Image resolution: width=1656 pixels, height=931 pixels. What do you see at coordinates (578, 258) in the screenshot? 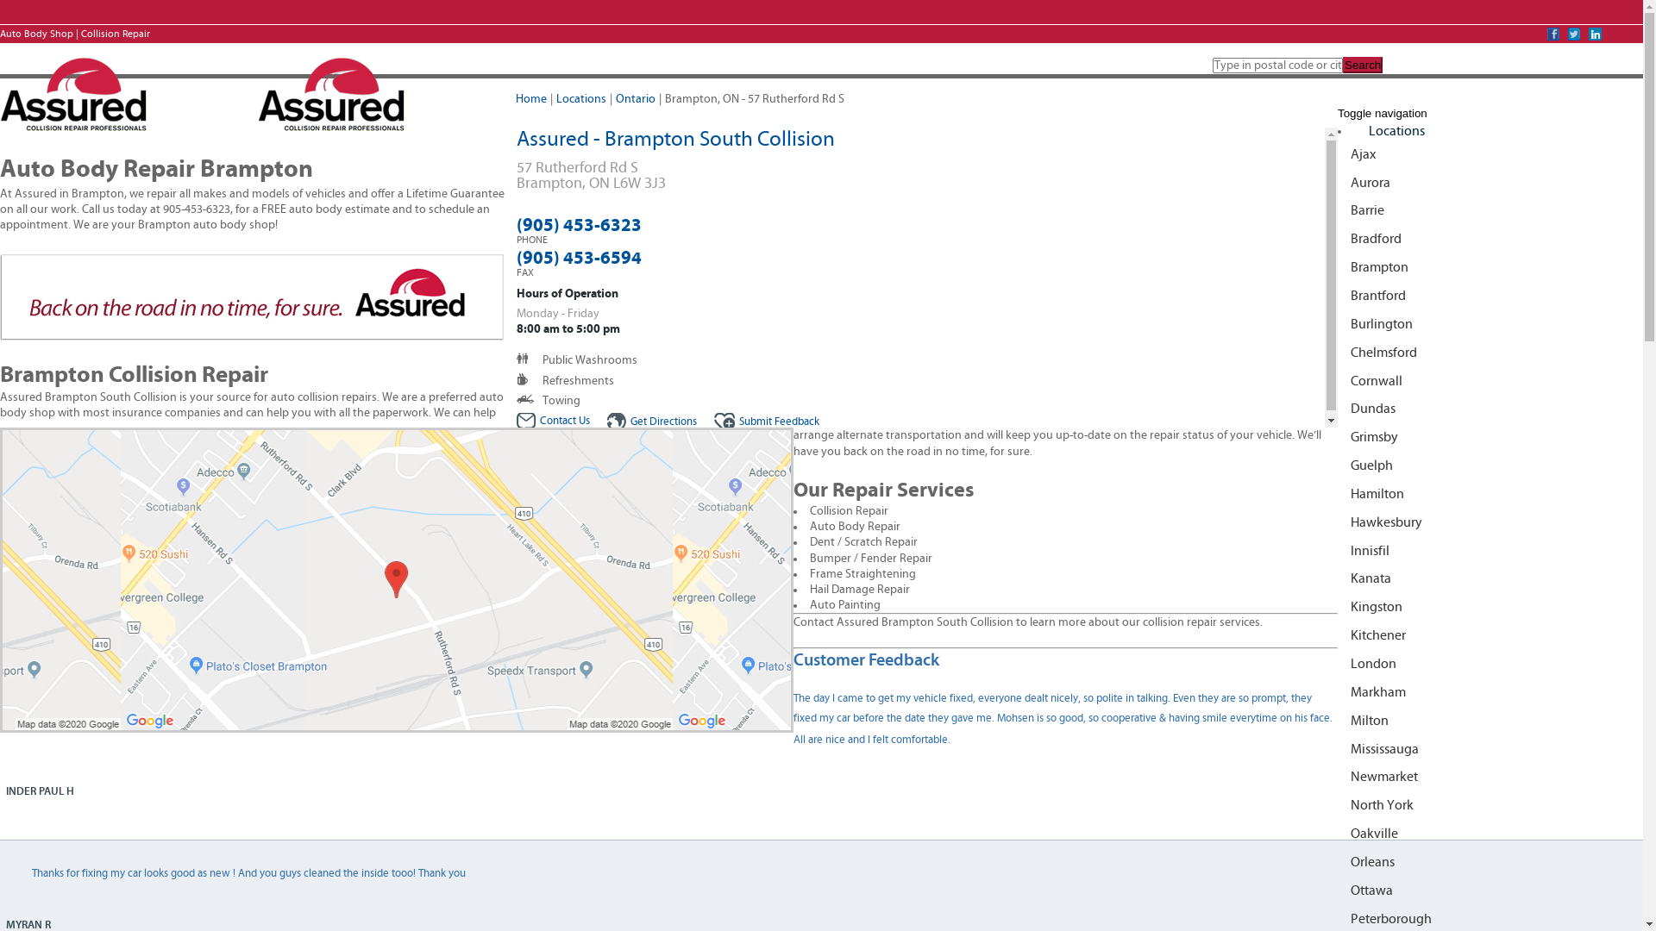
I see `(905) 453-6594` at bounding box center [578, 258].